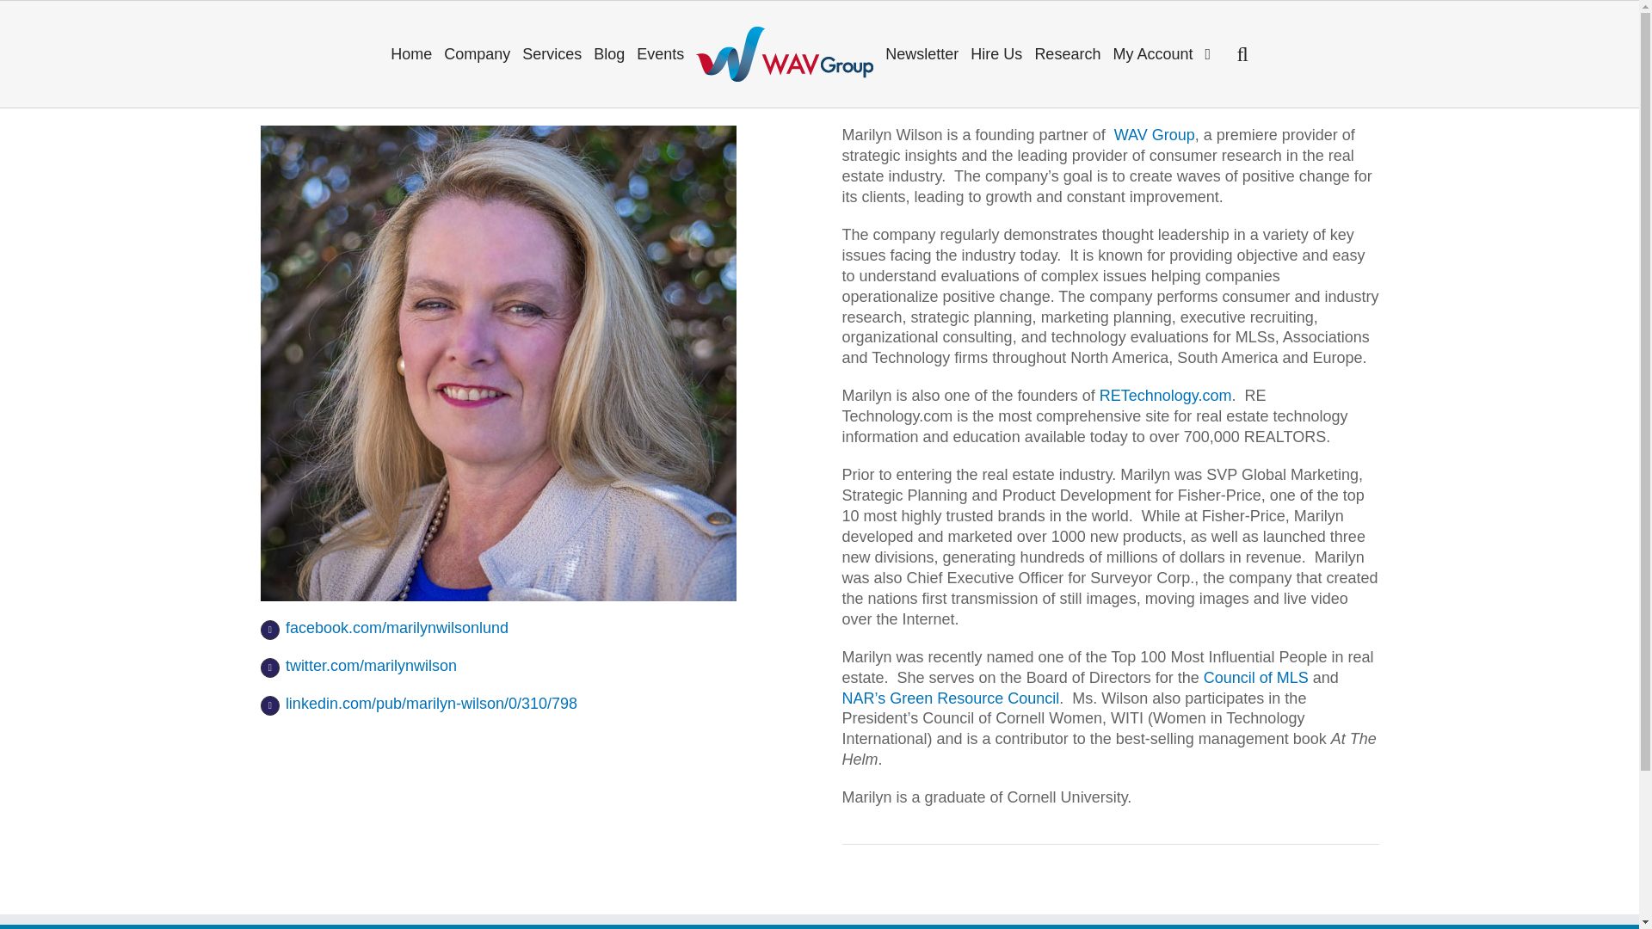  What do you see at coordinates (922, 53) in the screenshot?
I see `Newsletter` at bounding box center [922, 53].